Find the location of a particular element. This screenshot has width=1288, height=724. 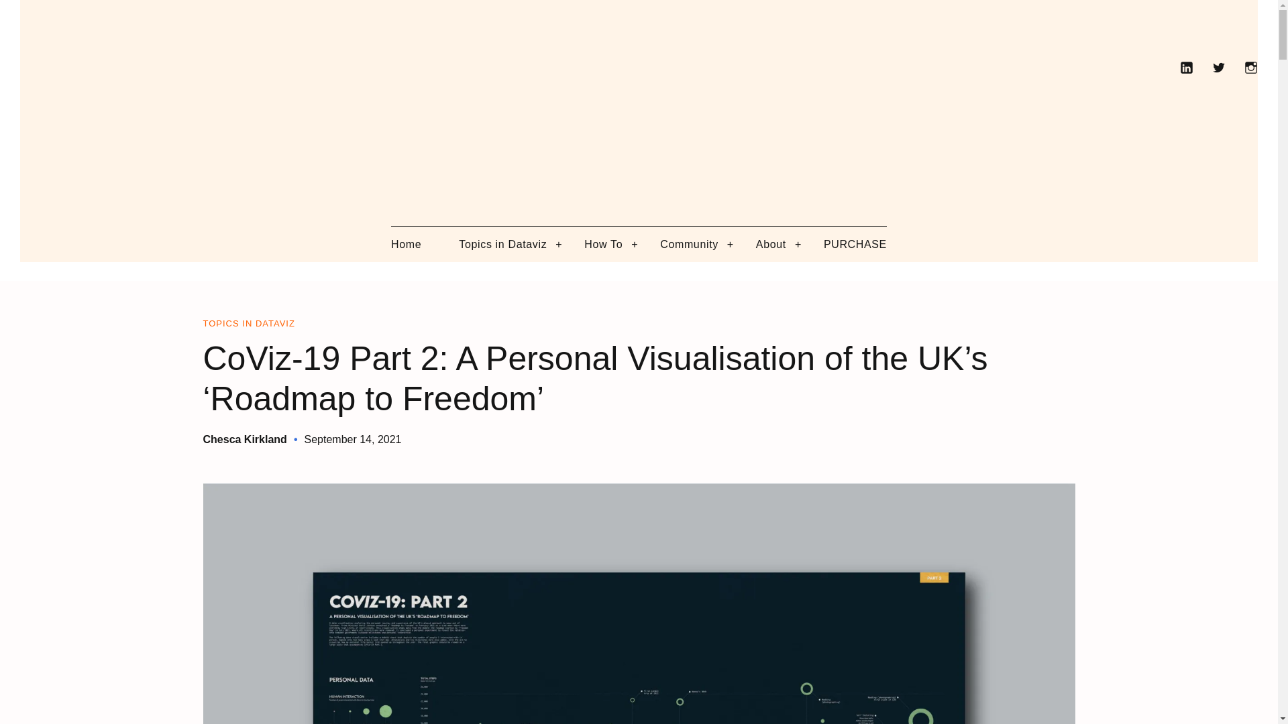

September 14, 2021 is located at coordinates (353, 439).